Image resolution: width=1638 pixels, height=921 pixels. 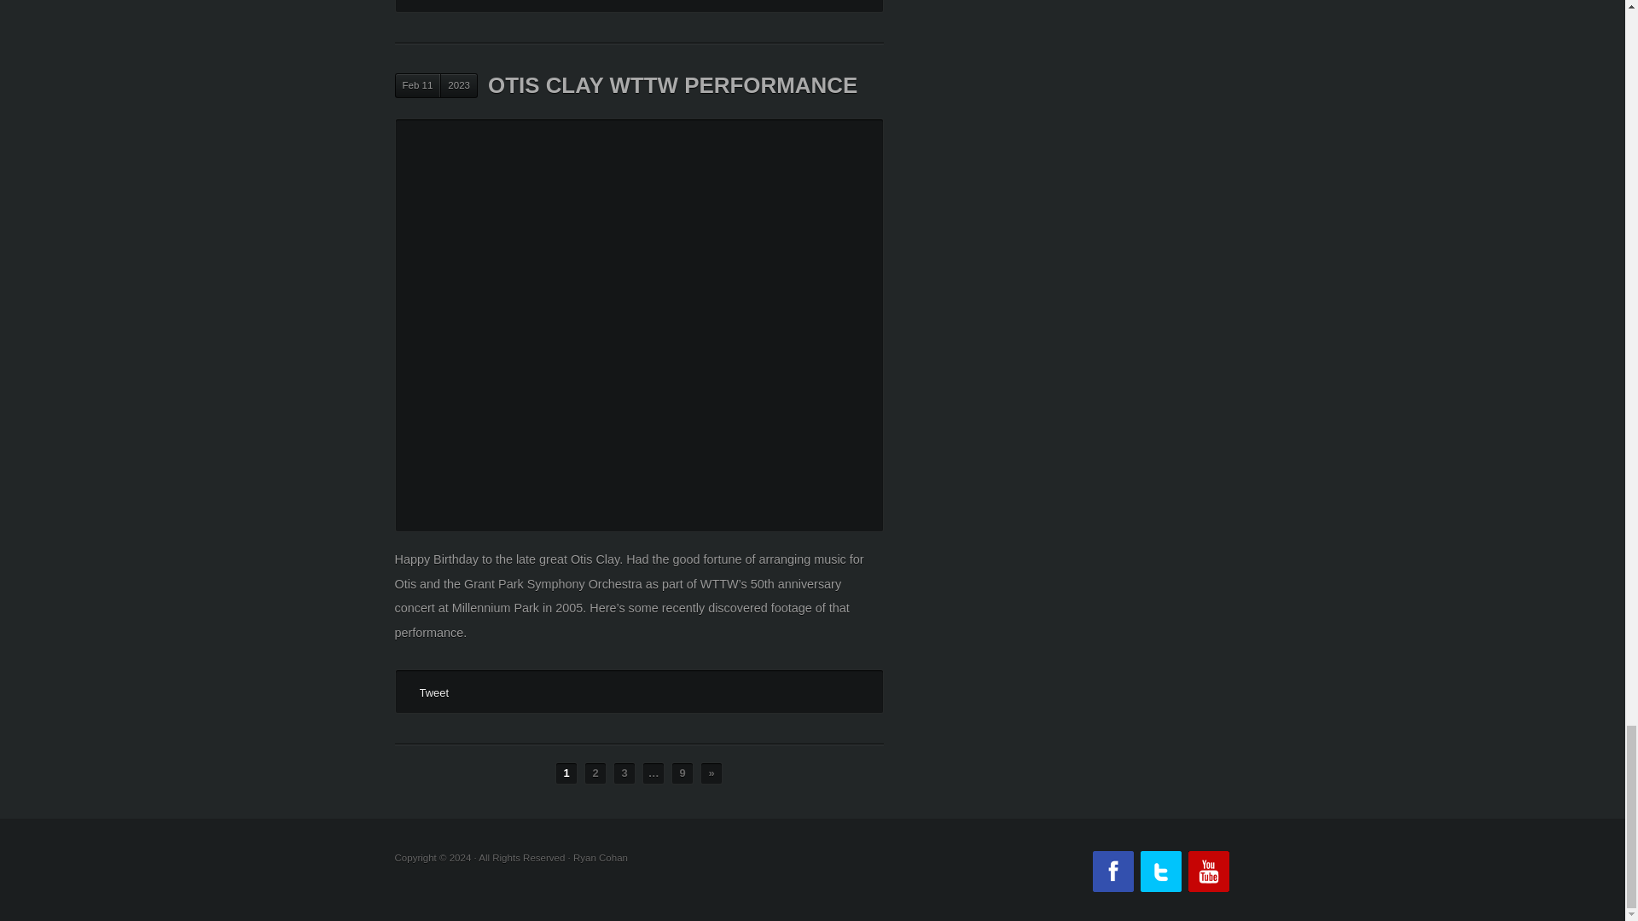 What do you see at coordinates (682, 773) in the screenshot?
I see `9` at bounding box center [682, 773].